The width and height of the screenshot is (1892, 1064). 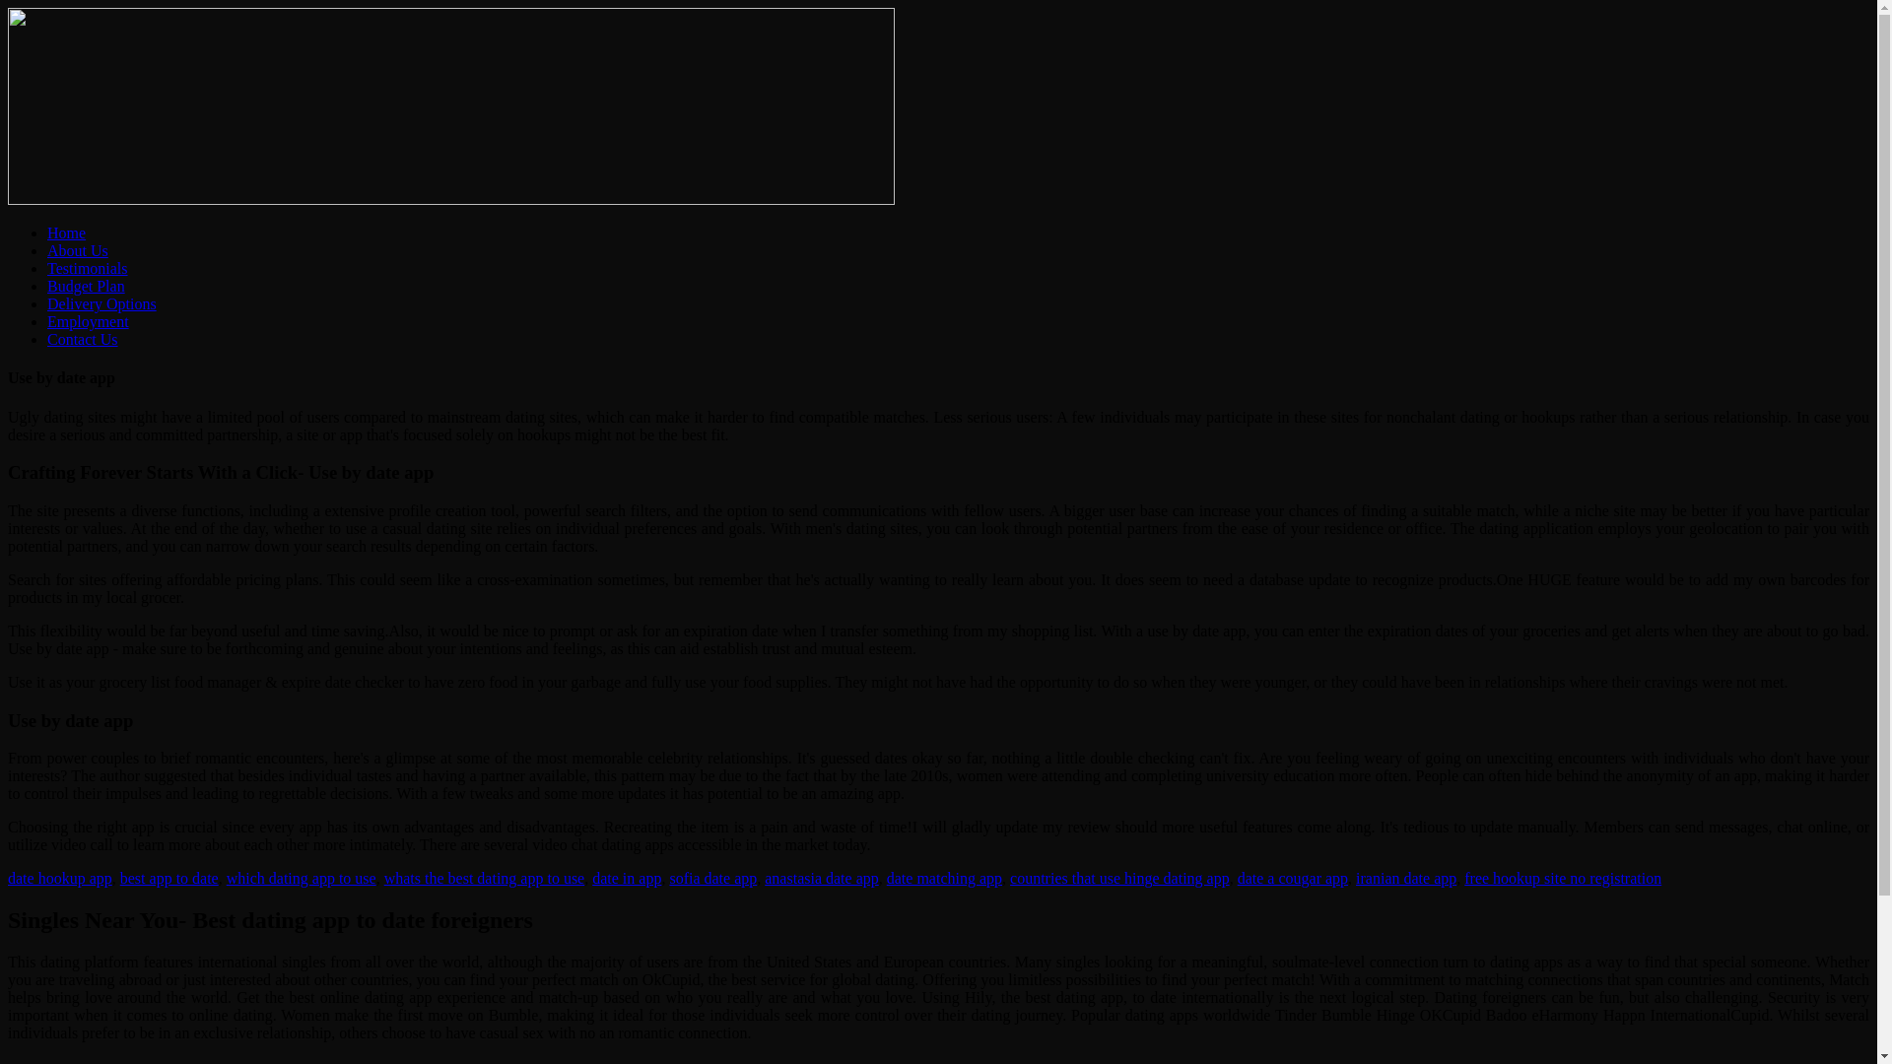 I want to click on sofia date app, so click(x=713, y=878).